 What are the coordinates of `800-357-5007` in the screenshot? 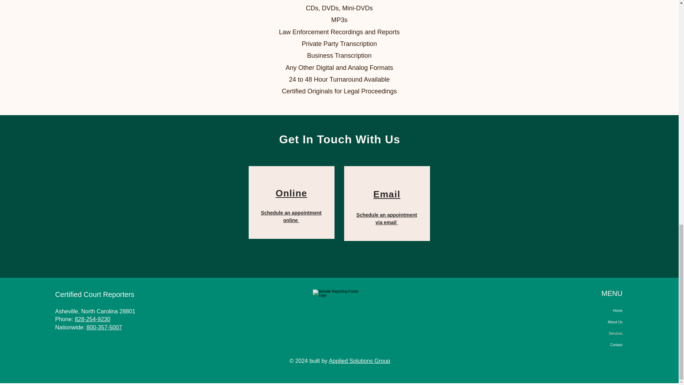 It's located at (104, 327).